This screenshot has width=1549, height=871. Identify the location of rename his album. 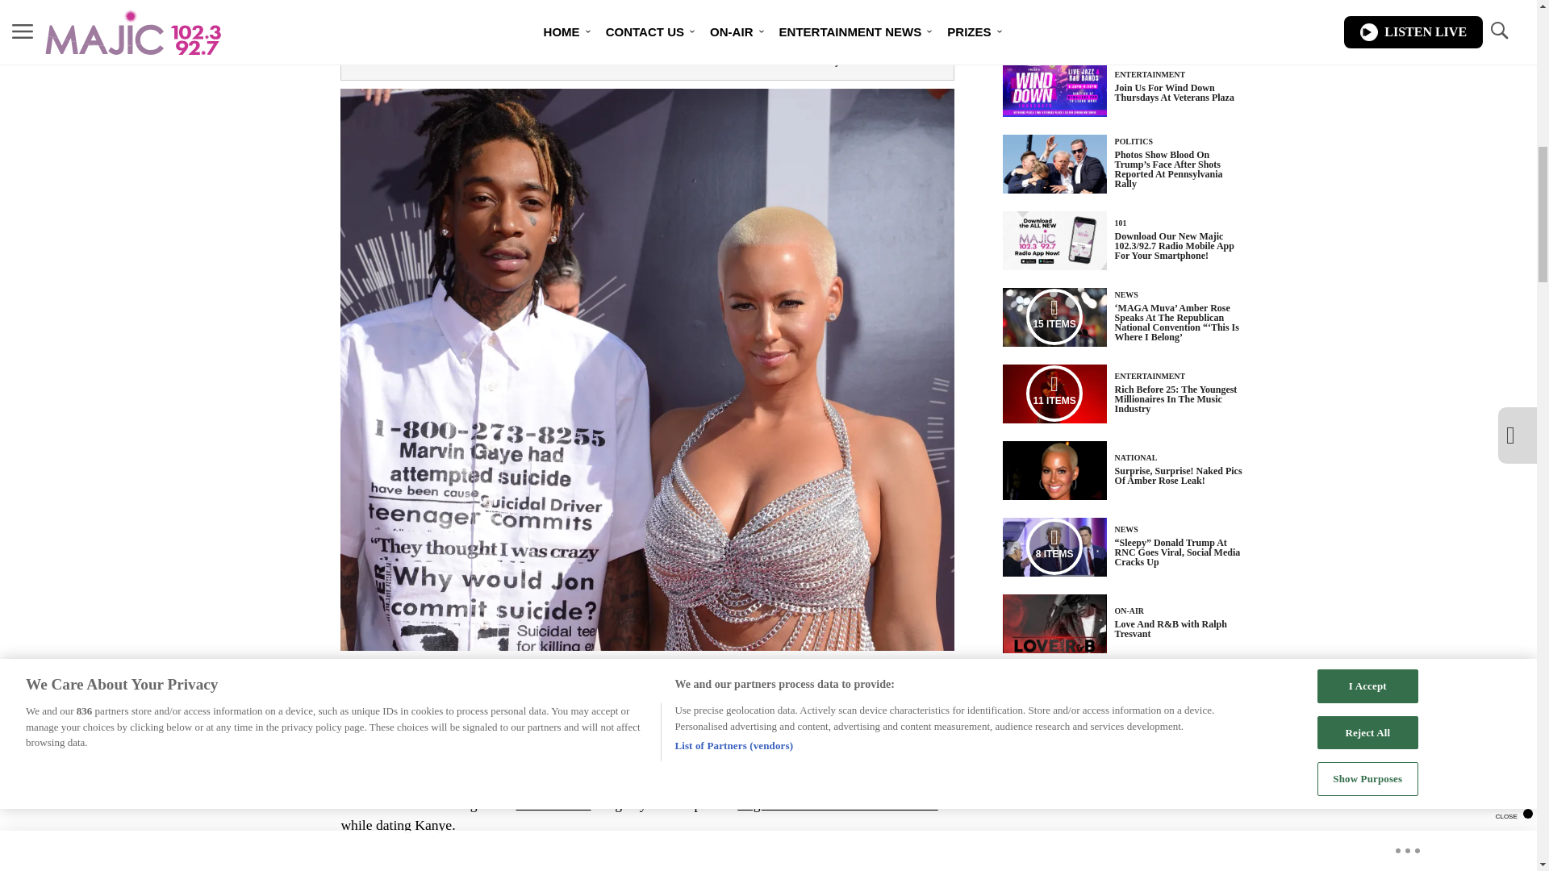
(720, 719).